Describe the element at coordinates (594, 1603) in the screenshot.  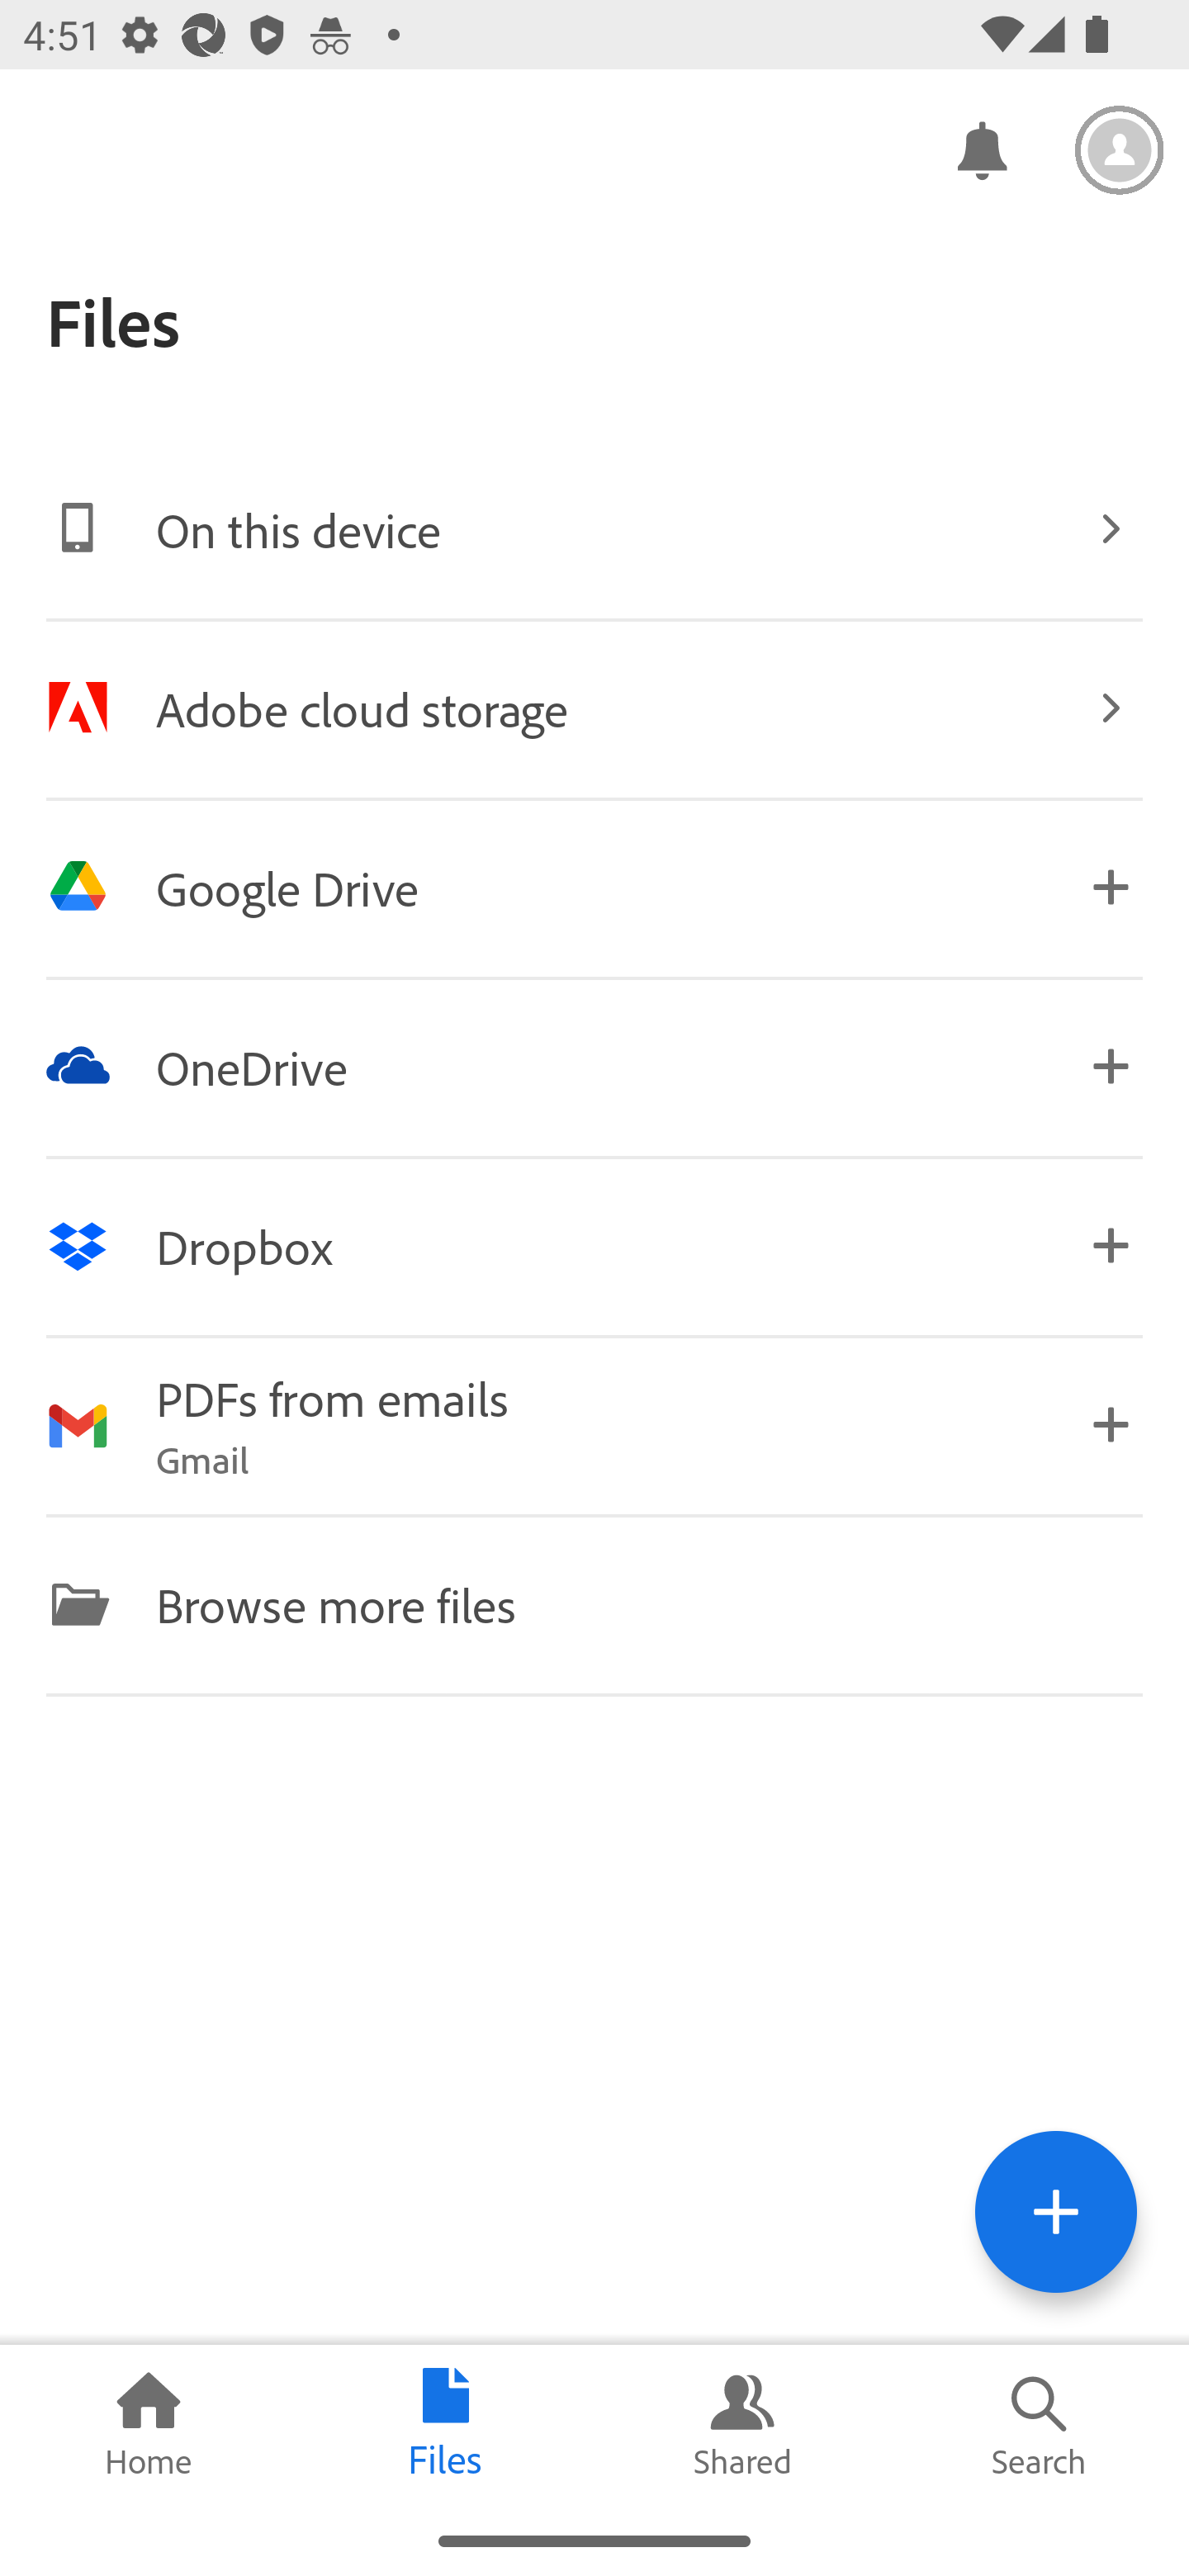
I see `Image Browse more files` at that location.